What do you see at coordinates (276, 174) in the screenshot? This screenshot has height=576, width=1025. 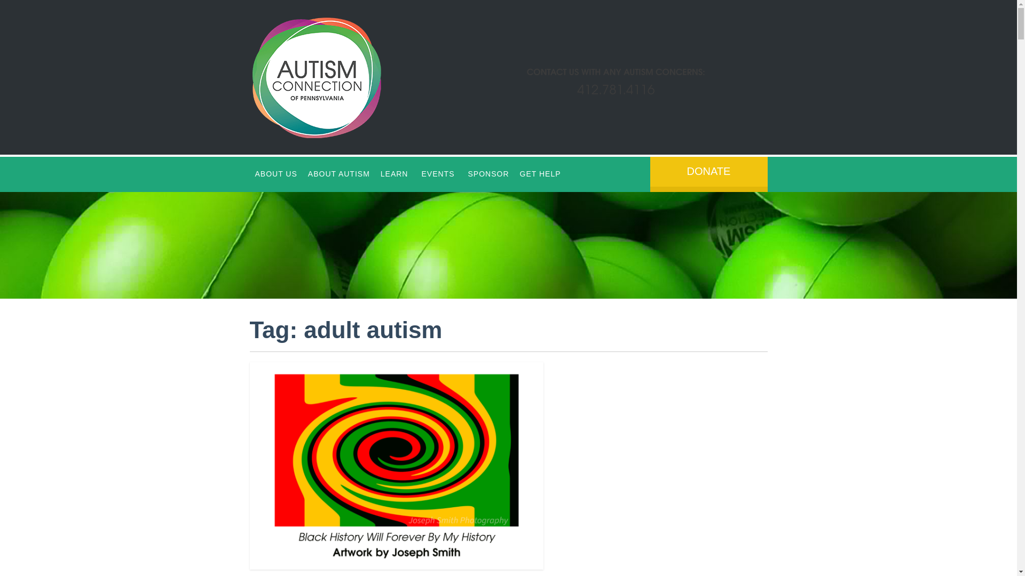 I see `ABOUT US` at bounding box center [276, 174].